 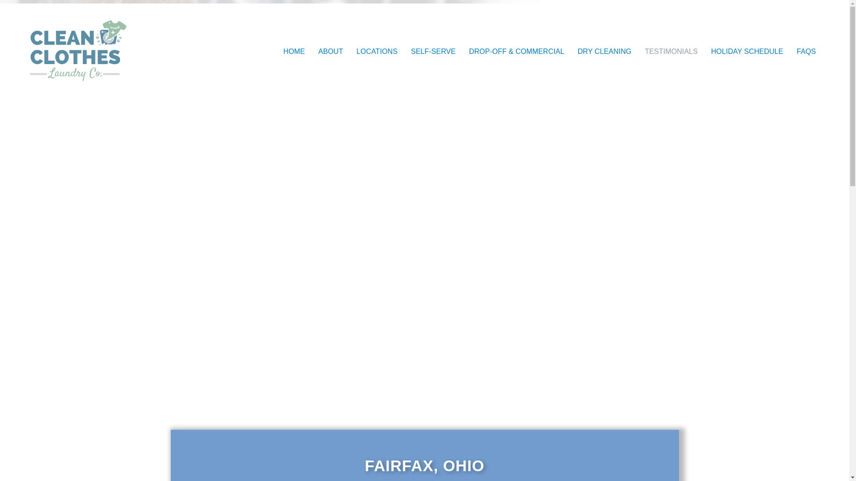 What do you see at coordinates (671, 52) in the screenshot?
I see `TESTIMONIALS` at bounding box center [671, 52].